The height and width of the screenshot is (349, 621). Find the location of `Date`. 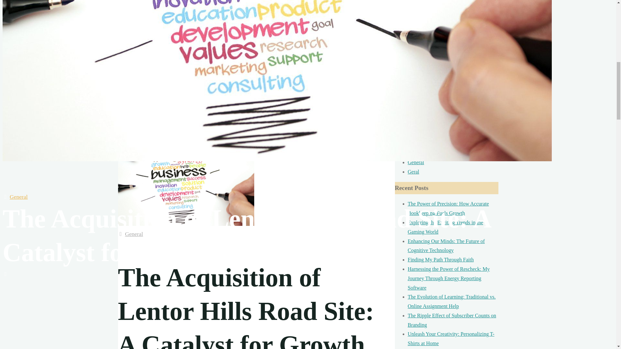

Date is located at coordinates (5, 274).